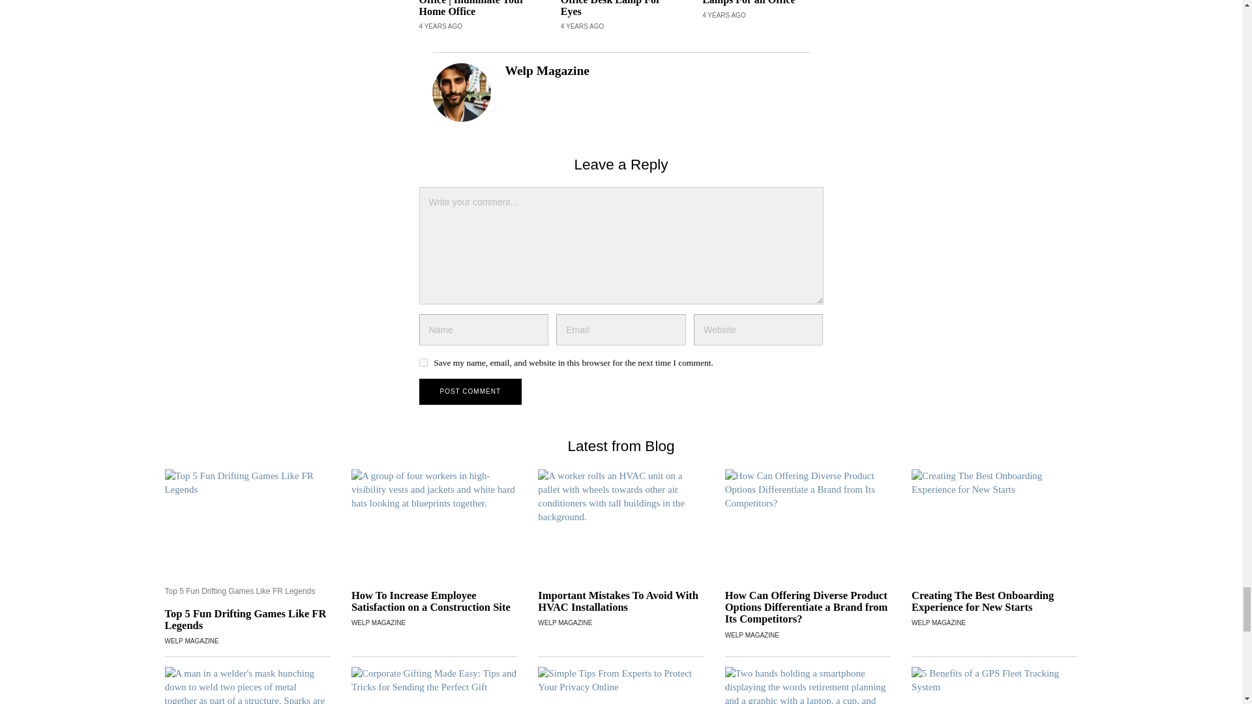 Image resolution: width=1252 pixels, height=704 pixels. I want to click on Post Comment, so click(469, 392).